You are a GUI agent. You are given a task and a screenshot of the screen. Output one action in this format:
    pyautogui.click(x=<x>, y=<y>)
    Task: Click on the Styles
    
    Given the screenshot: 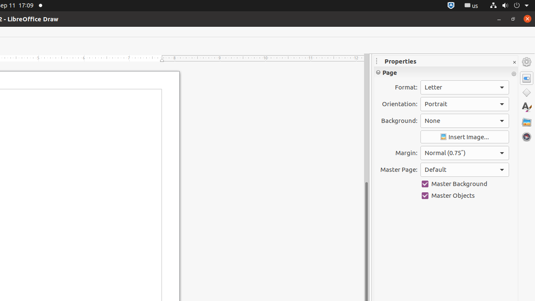 What is the action you would take?
    pyautogui.click(x=527, y=107)
    